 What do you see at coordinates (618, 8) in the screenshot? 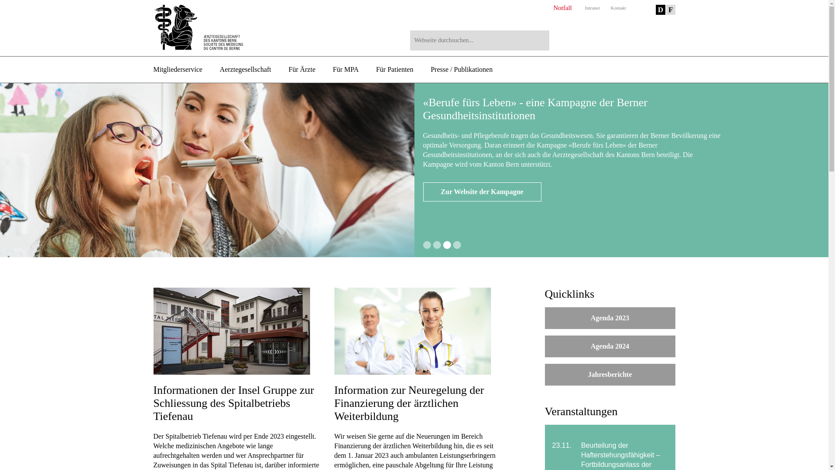
I see `Kontakt` at bounding box center [618, 8].